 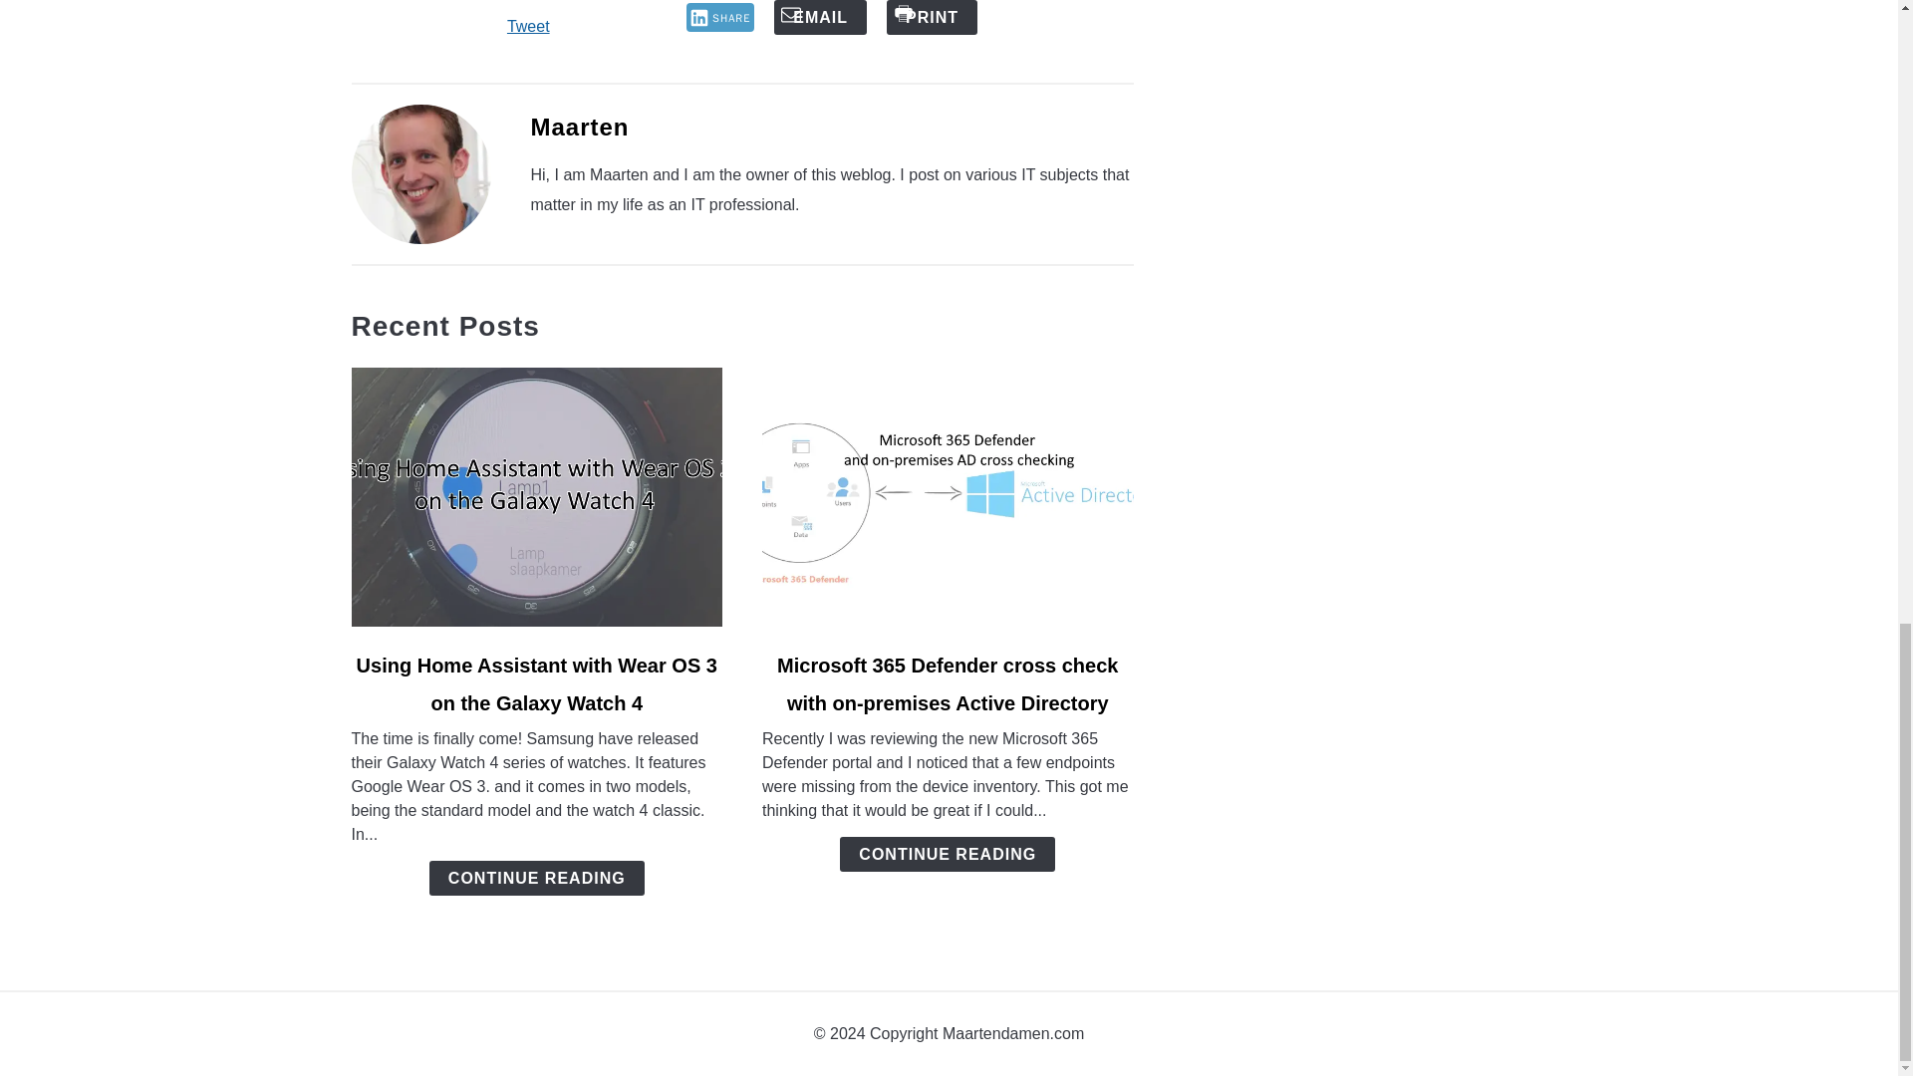 I want to click on EMAIL, so click(x=820, y=17).